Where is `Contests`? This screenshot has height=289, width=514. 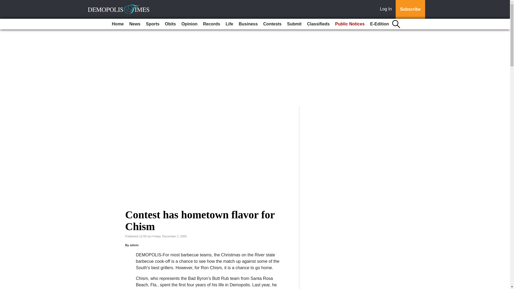 Contests is located at coordinates (272, 24).